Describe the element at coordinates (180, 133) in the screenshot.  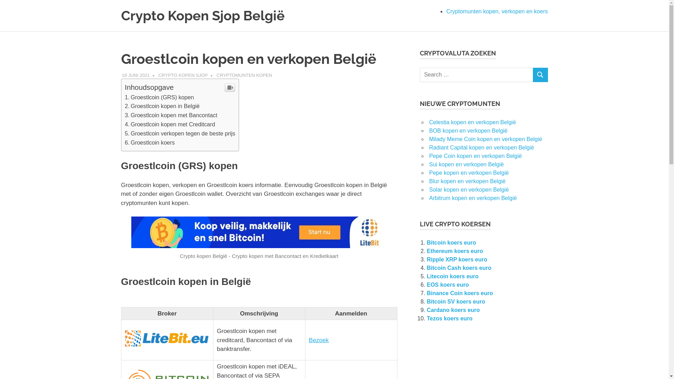
I see `Groestlcoin verkopen tegen de beste prijs` at that location.